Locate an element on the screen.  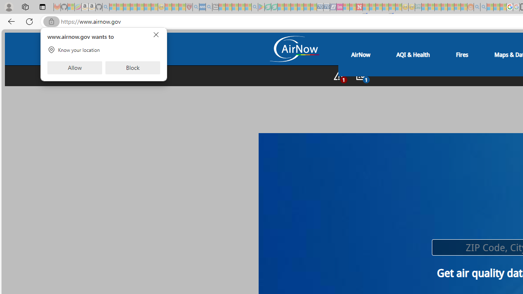
Class: main-link dropbtn-nav-link is located at coordinates (462, 54).